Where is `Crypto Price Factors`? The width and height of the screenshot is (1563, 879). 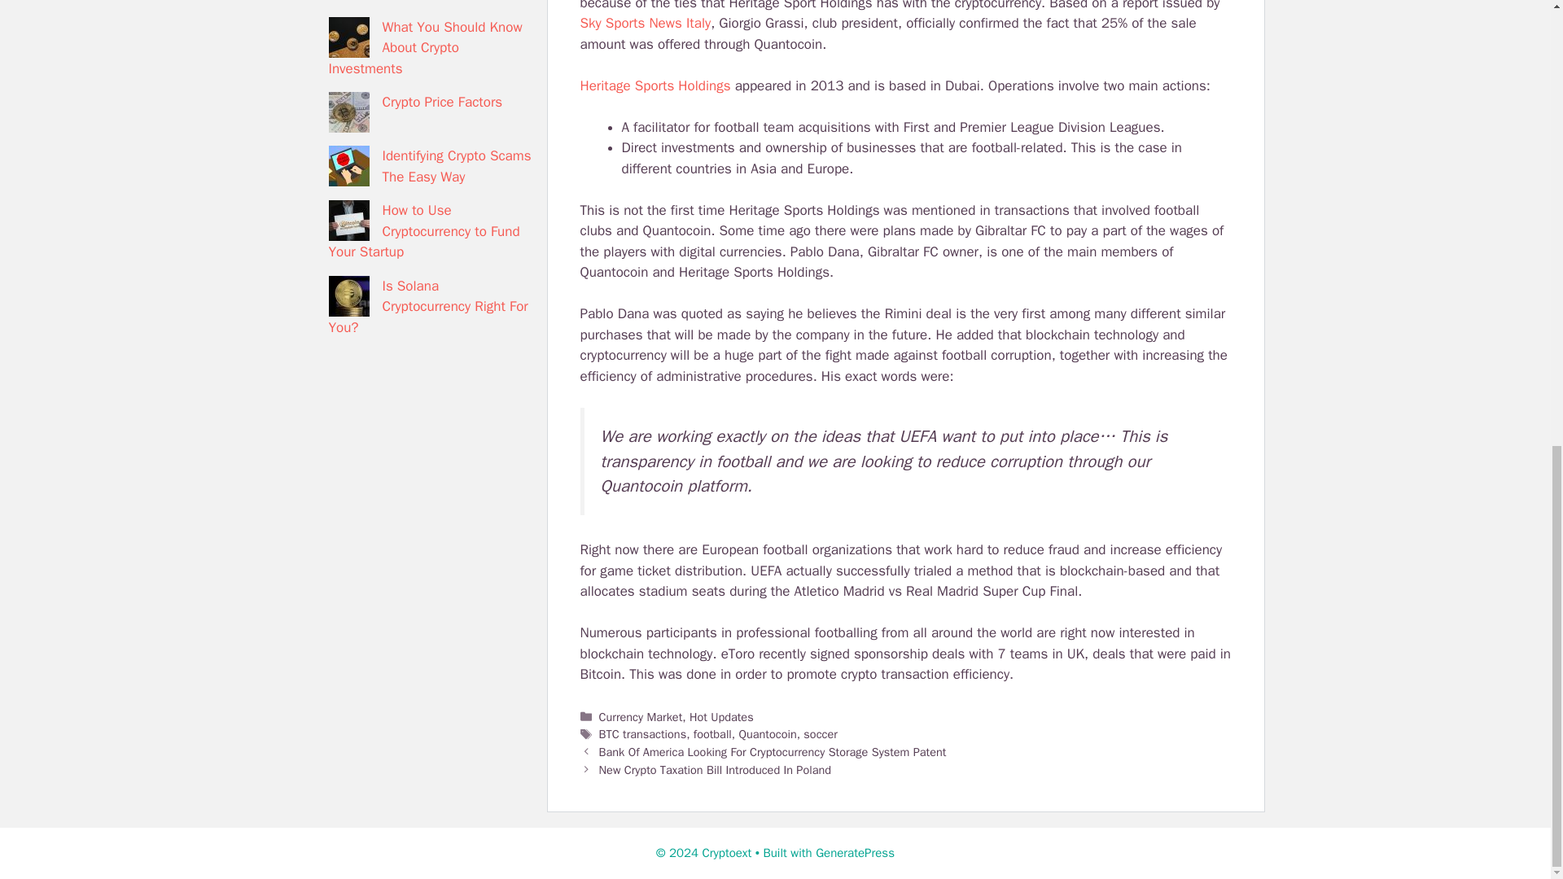
Crypto Price Factors is located at coordinates (443, 102).